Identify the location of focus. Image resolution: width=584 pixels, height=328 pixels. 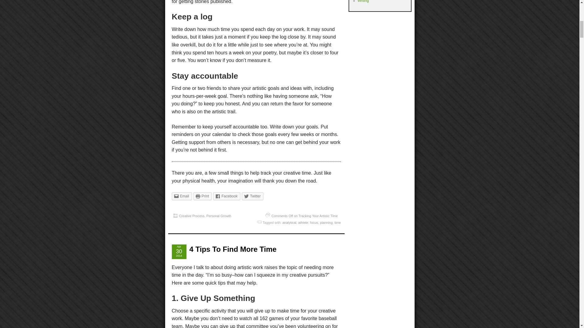
(314, 222).